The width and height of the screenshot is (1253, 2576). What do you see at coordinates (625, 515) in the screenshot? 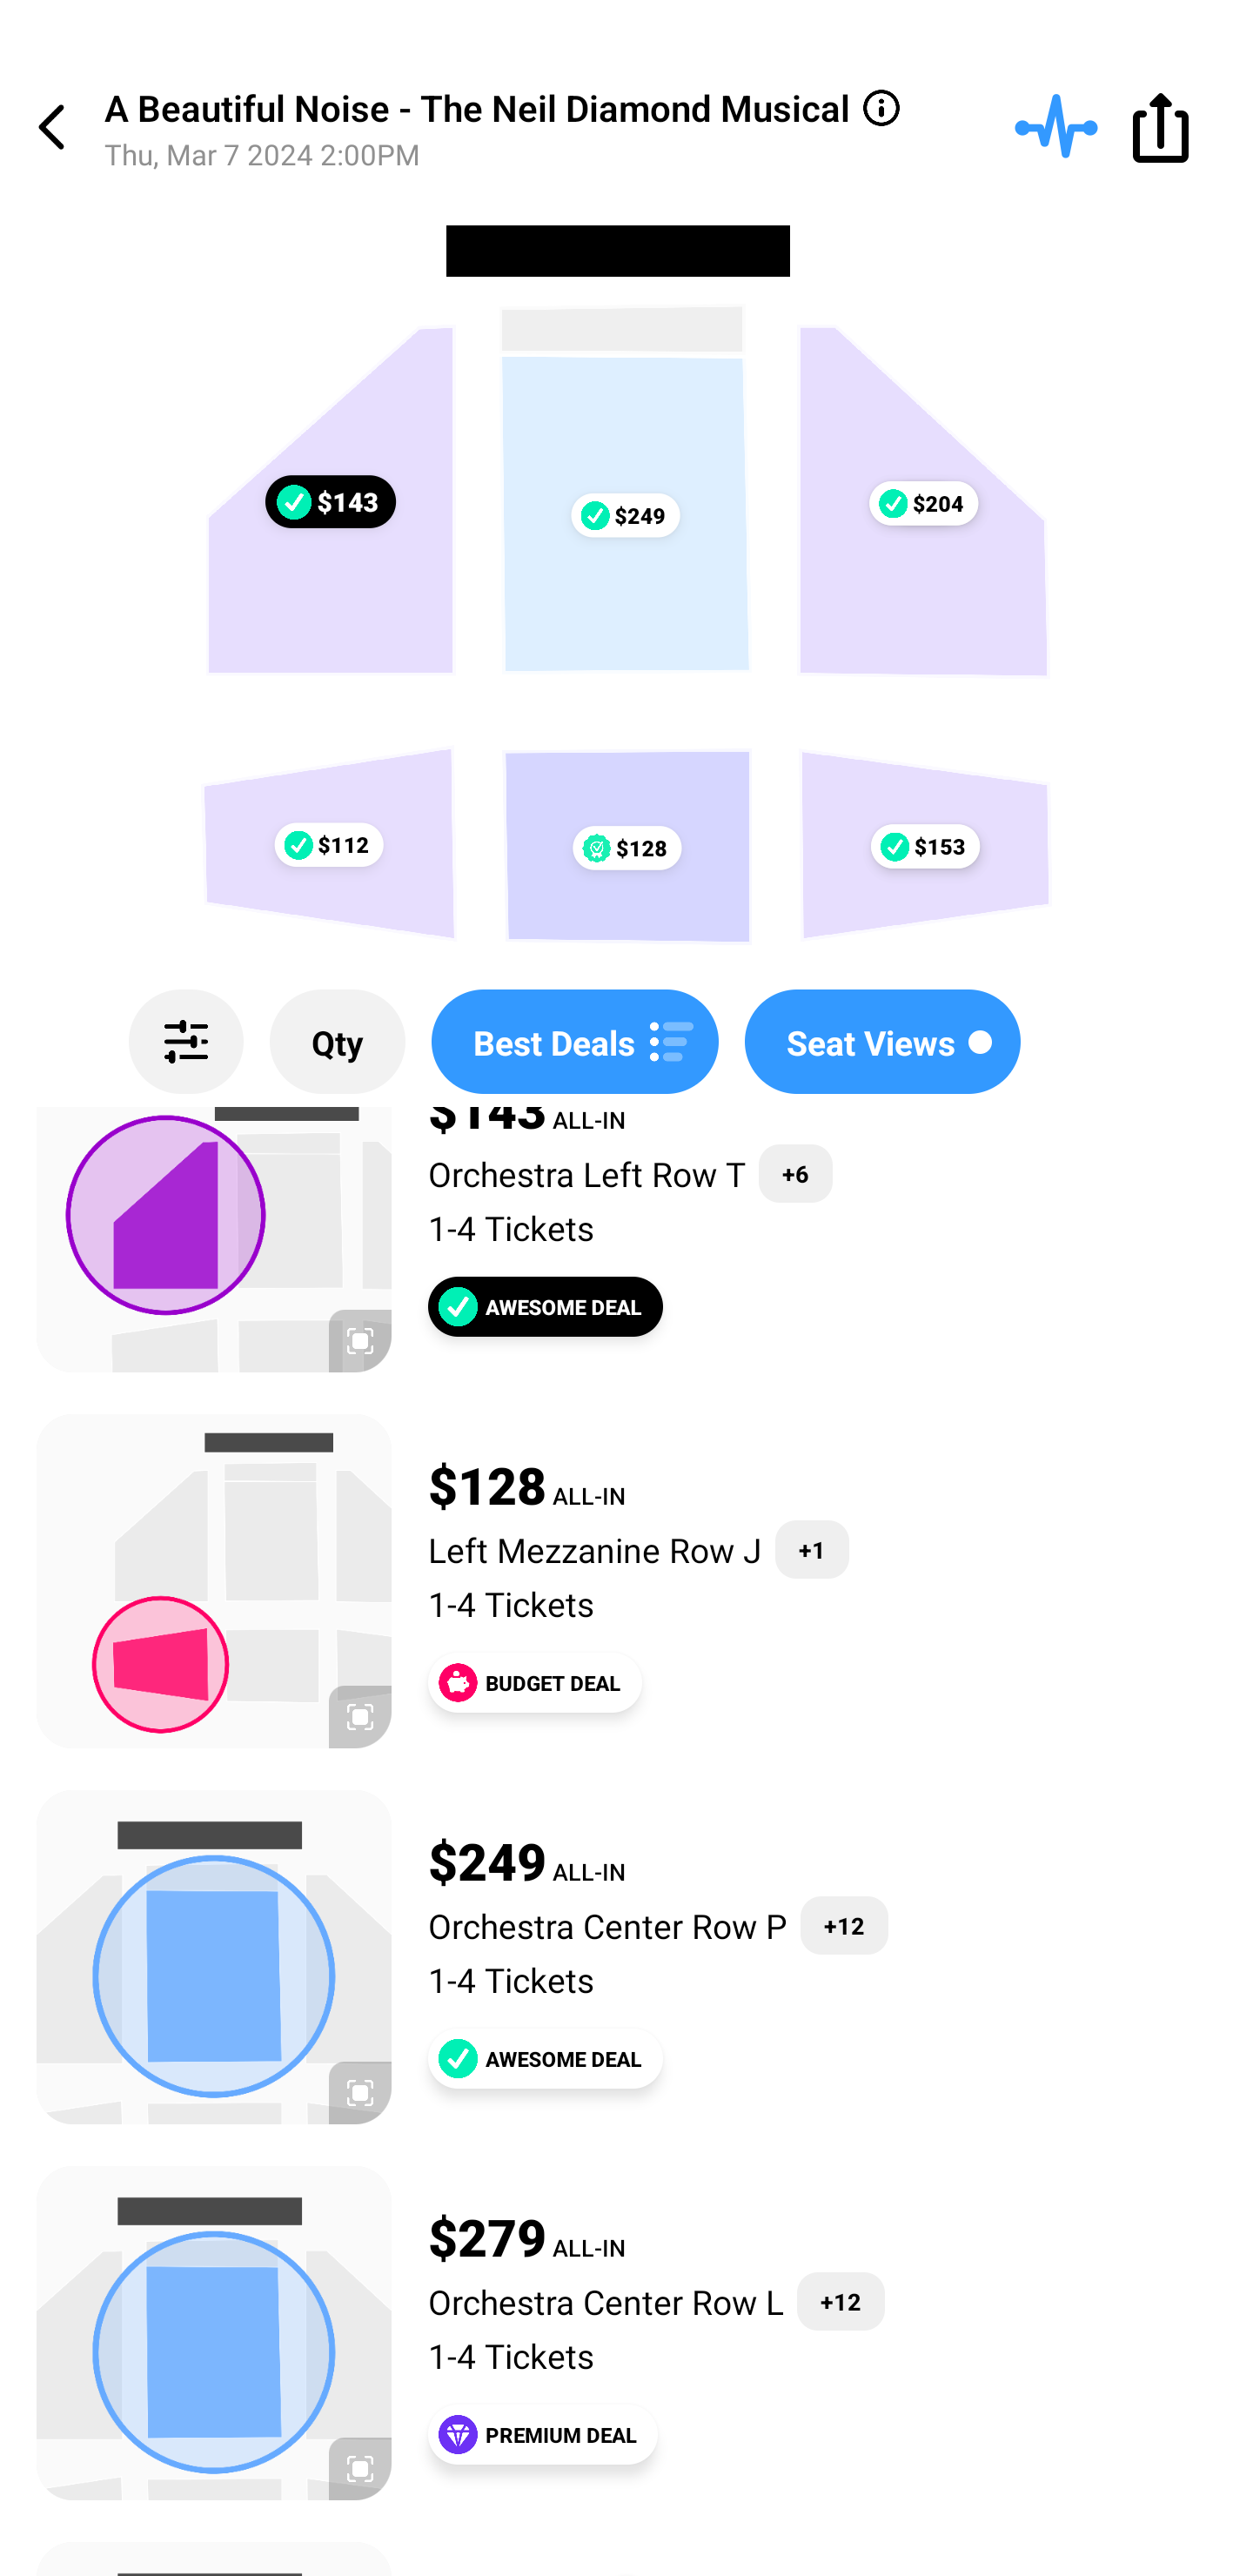
I see `$249` at bounding box center [625, 515].